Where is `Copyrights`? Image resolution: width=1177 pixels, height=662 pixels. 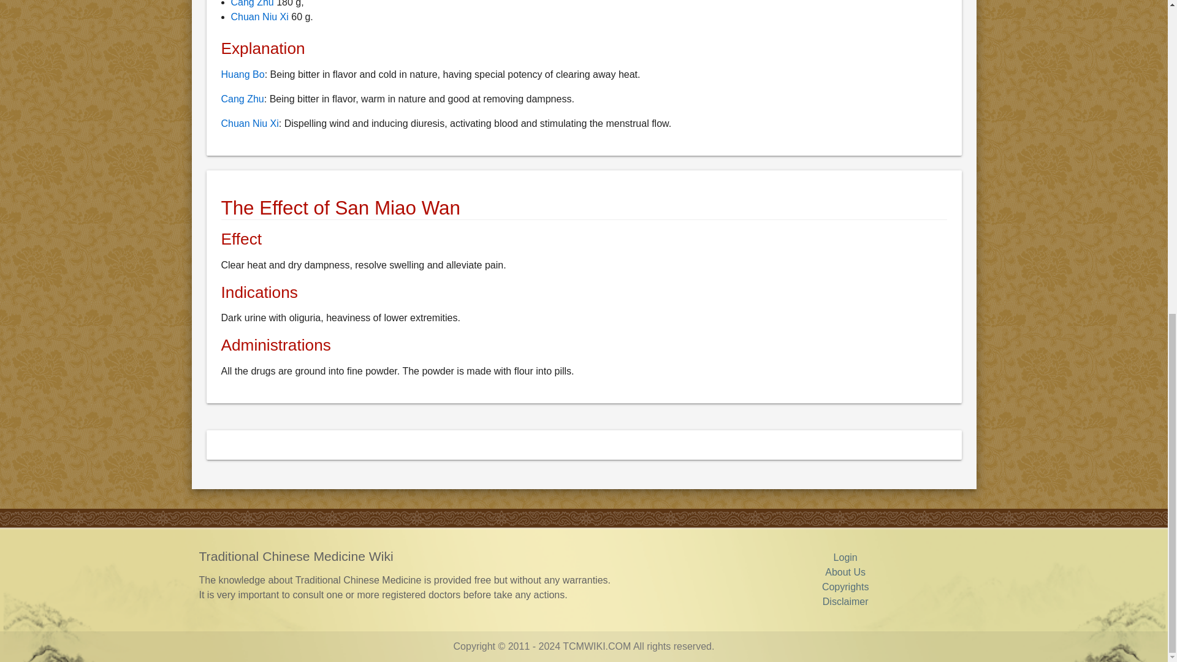 Copyrights is located at coordinates (845, 587).